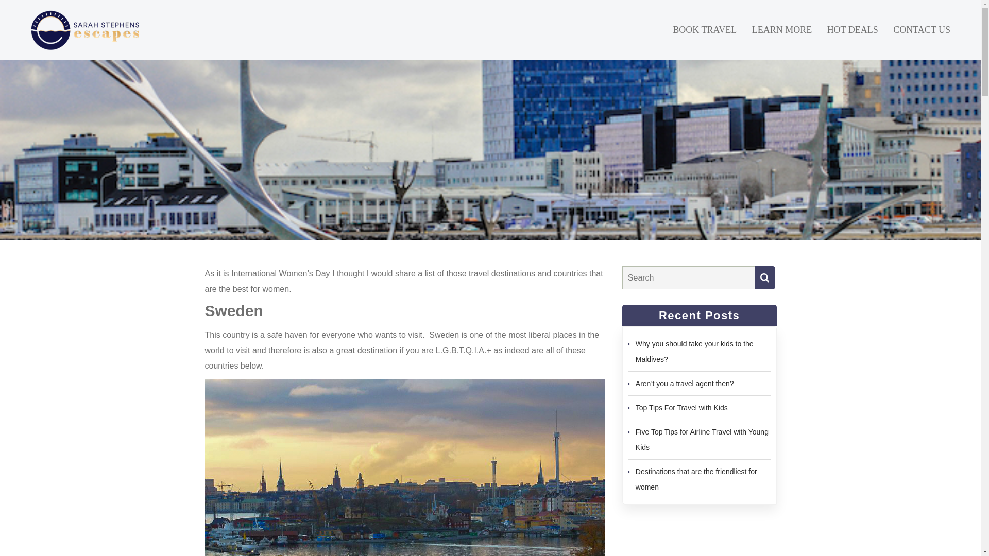 The width and height of the screenshot is (989, 556). I want to click on BOOK TRAVEL, so click(705, 30).